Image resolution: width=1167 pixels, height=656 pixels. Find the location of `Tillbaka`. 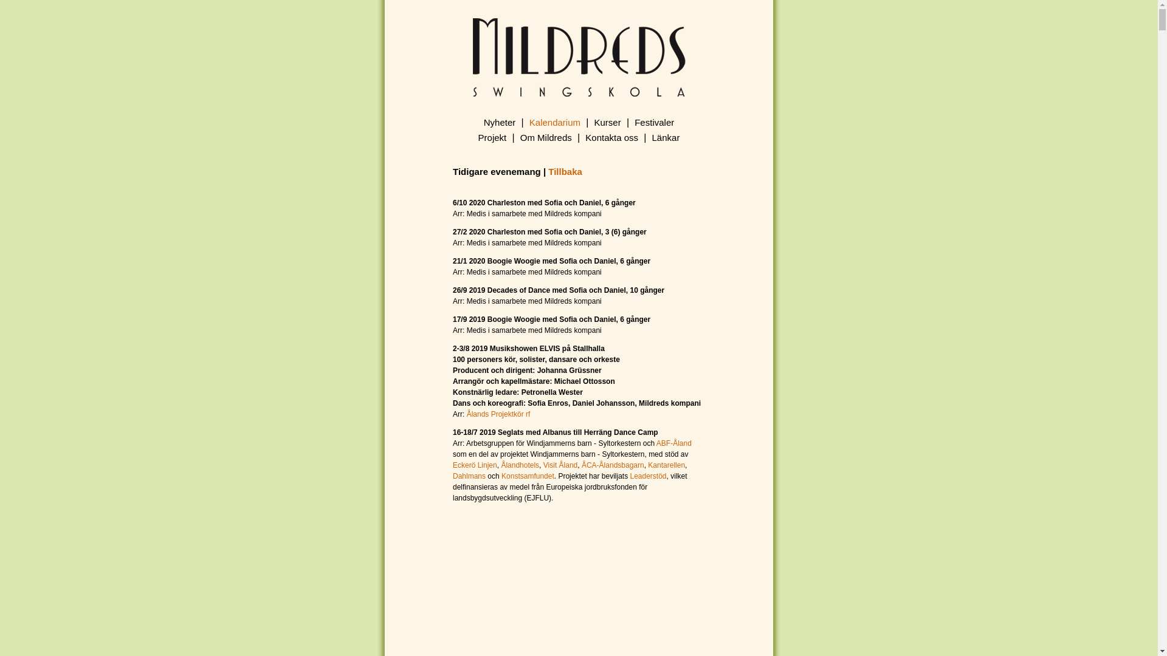

Tillbaka is located at coordinates (565, 171).